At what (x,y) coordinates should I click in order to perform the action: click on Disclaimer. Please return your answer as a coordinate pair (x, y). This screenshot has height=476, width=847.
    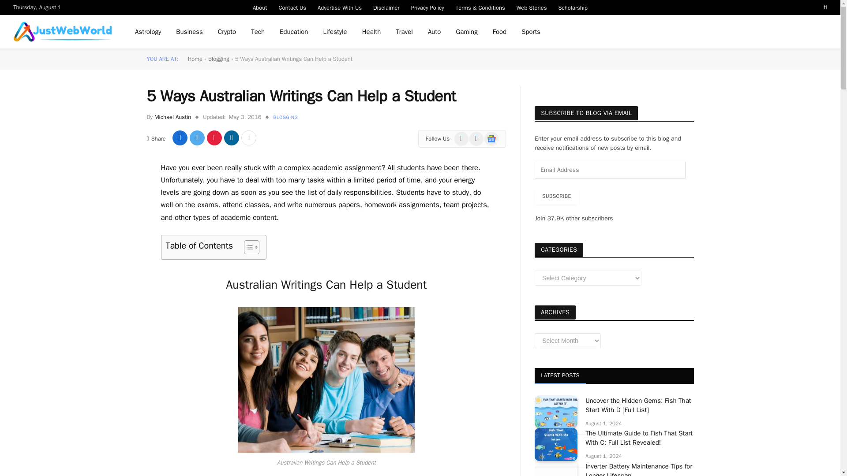
    Looking at the image, I should click on (386, 7).